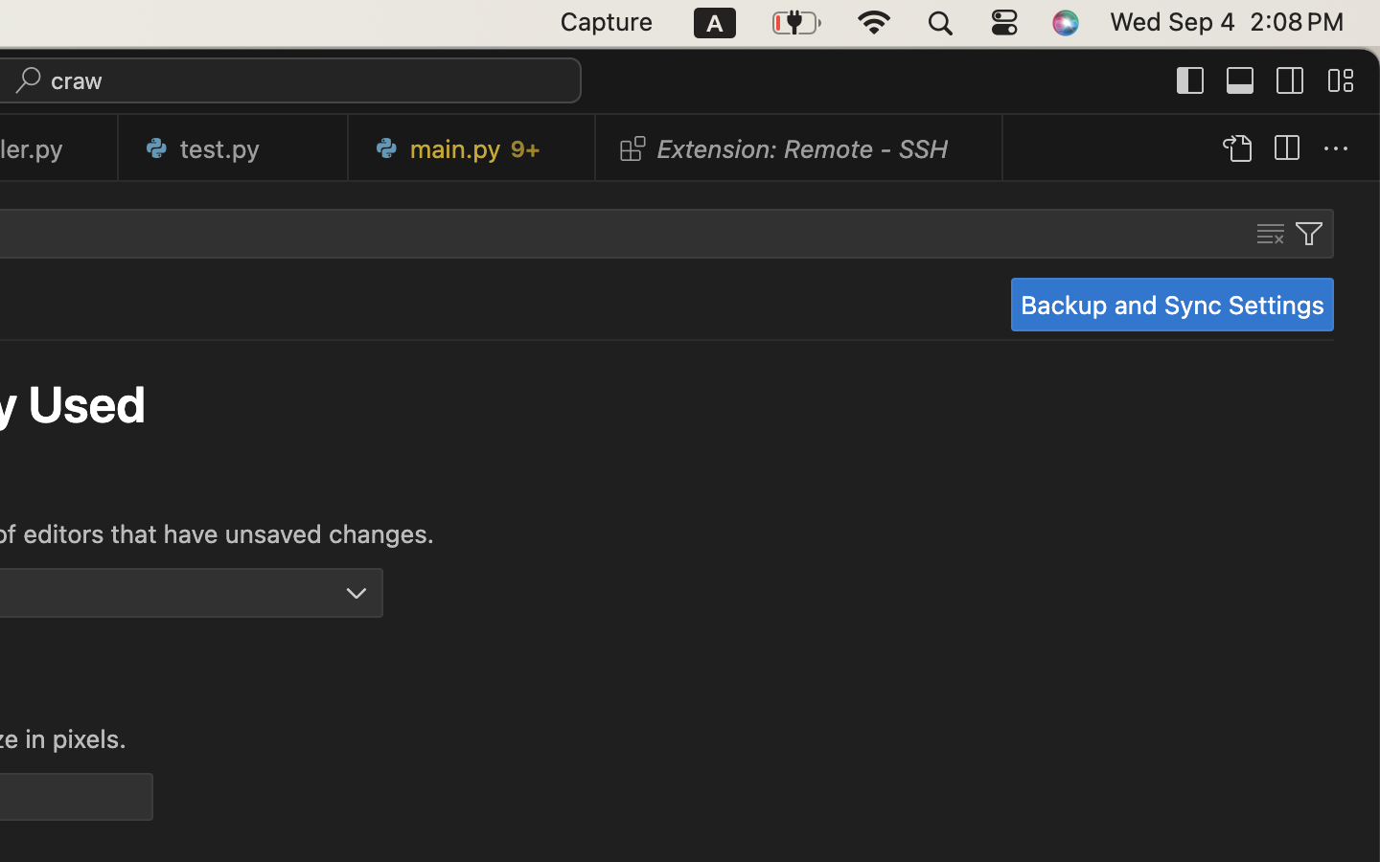 This screenshot has height=862, width=1380. What do you see at coordinates (1286, 149) in the screenshot?
I see `` at bounding box center [1286, 149].